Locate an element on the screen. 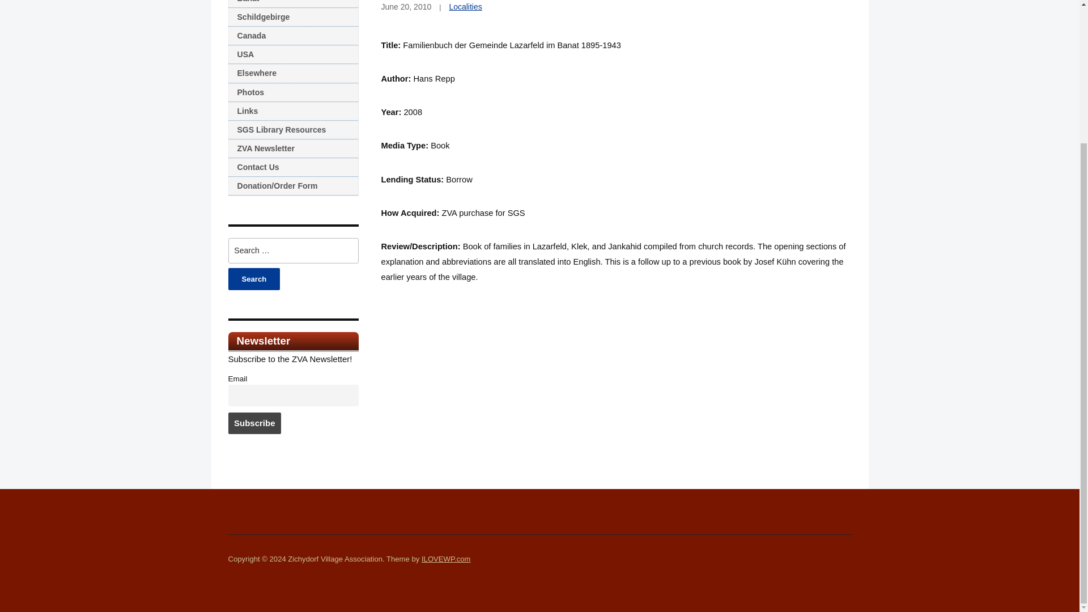  ZVA Newsletter is located at coordinates (292, 148).